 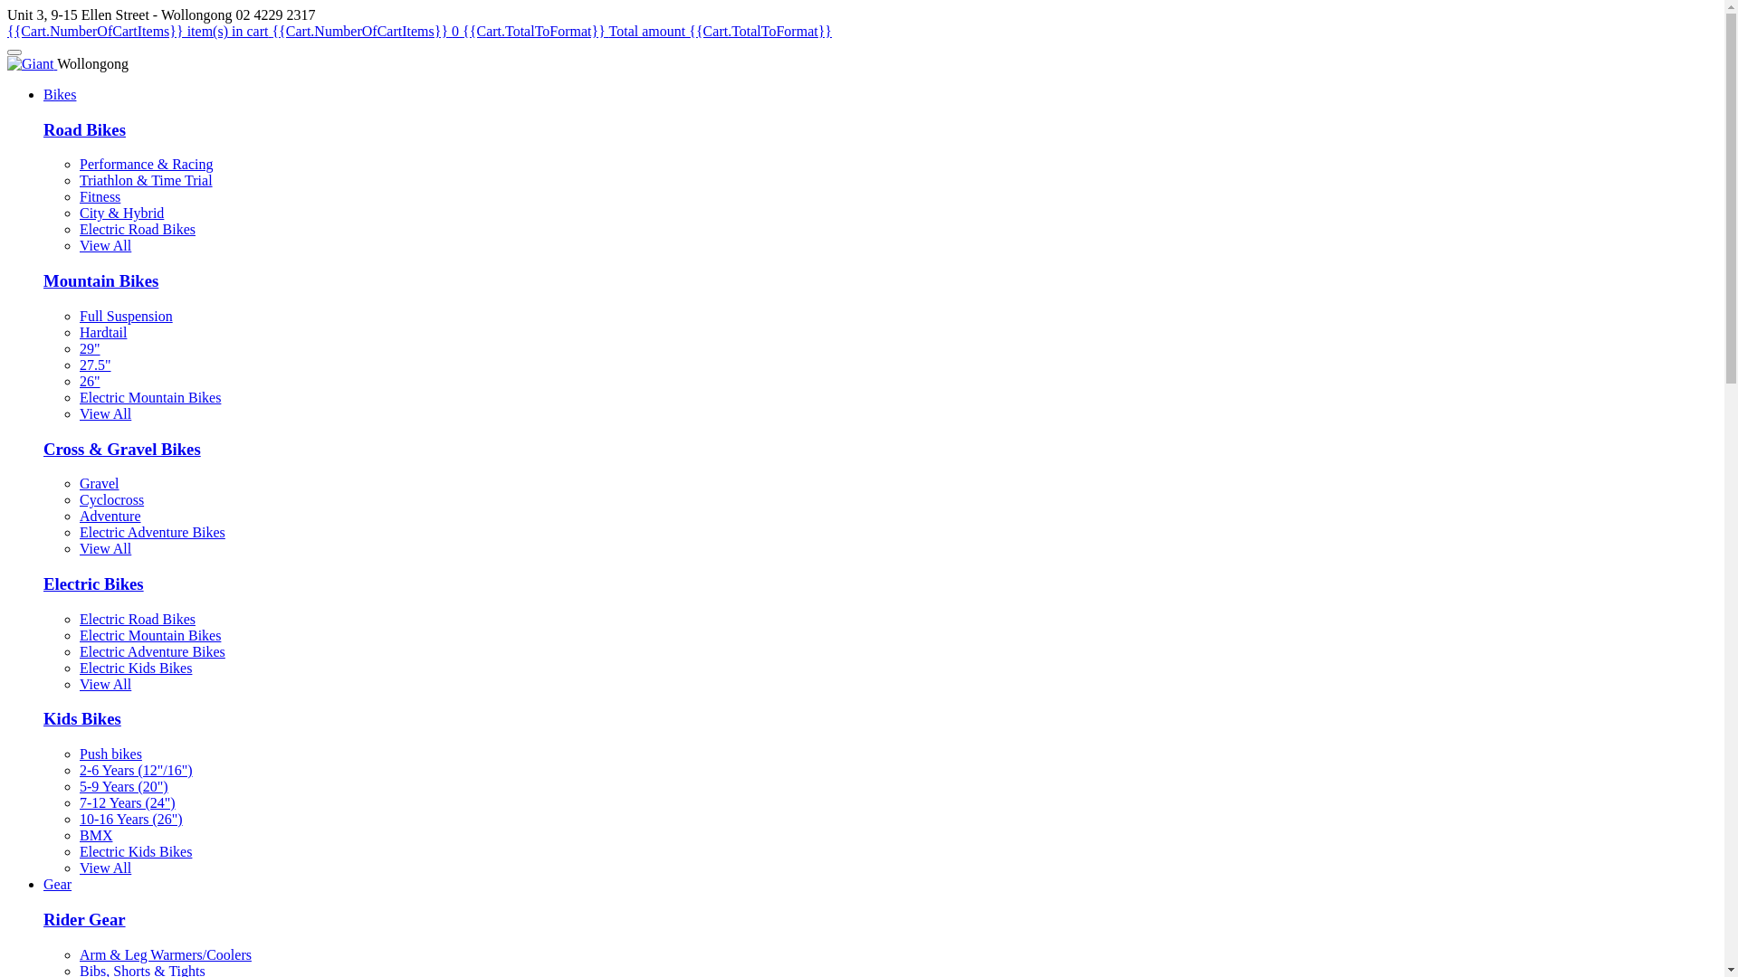 I want to click on Electric Kids Bikes, so click(x=136, y=852).